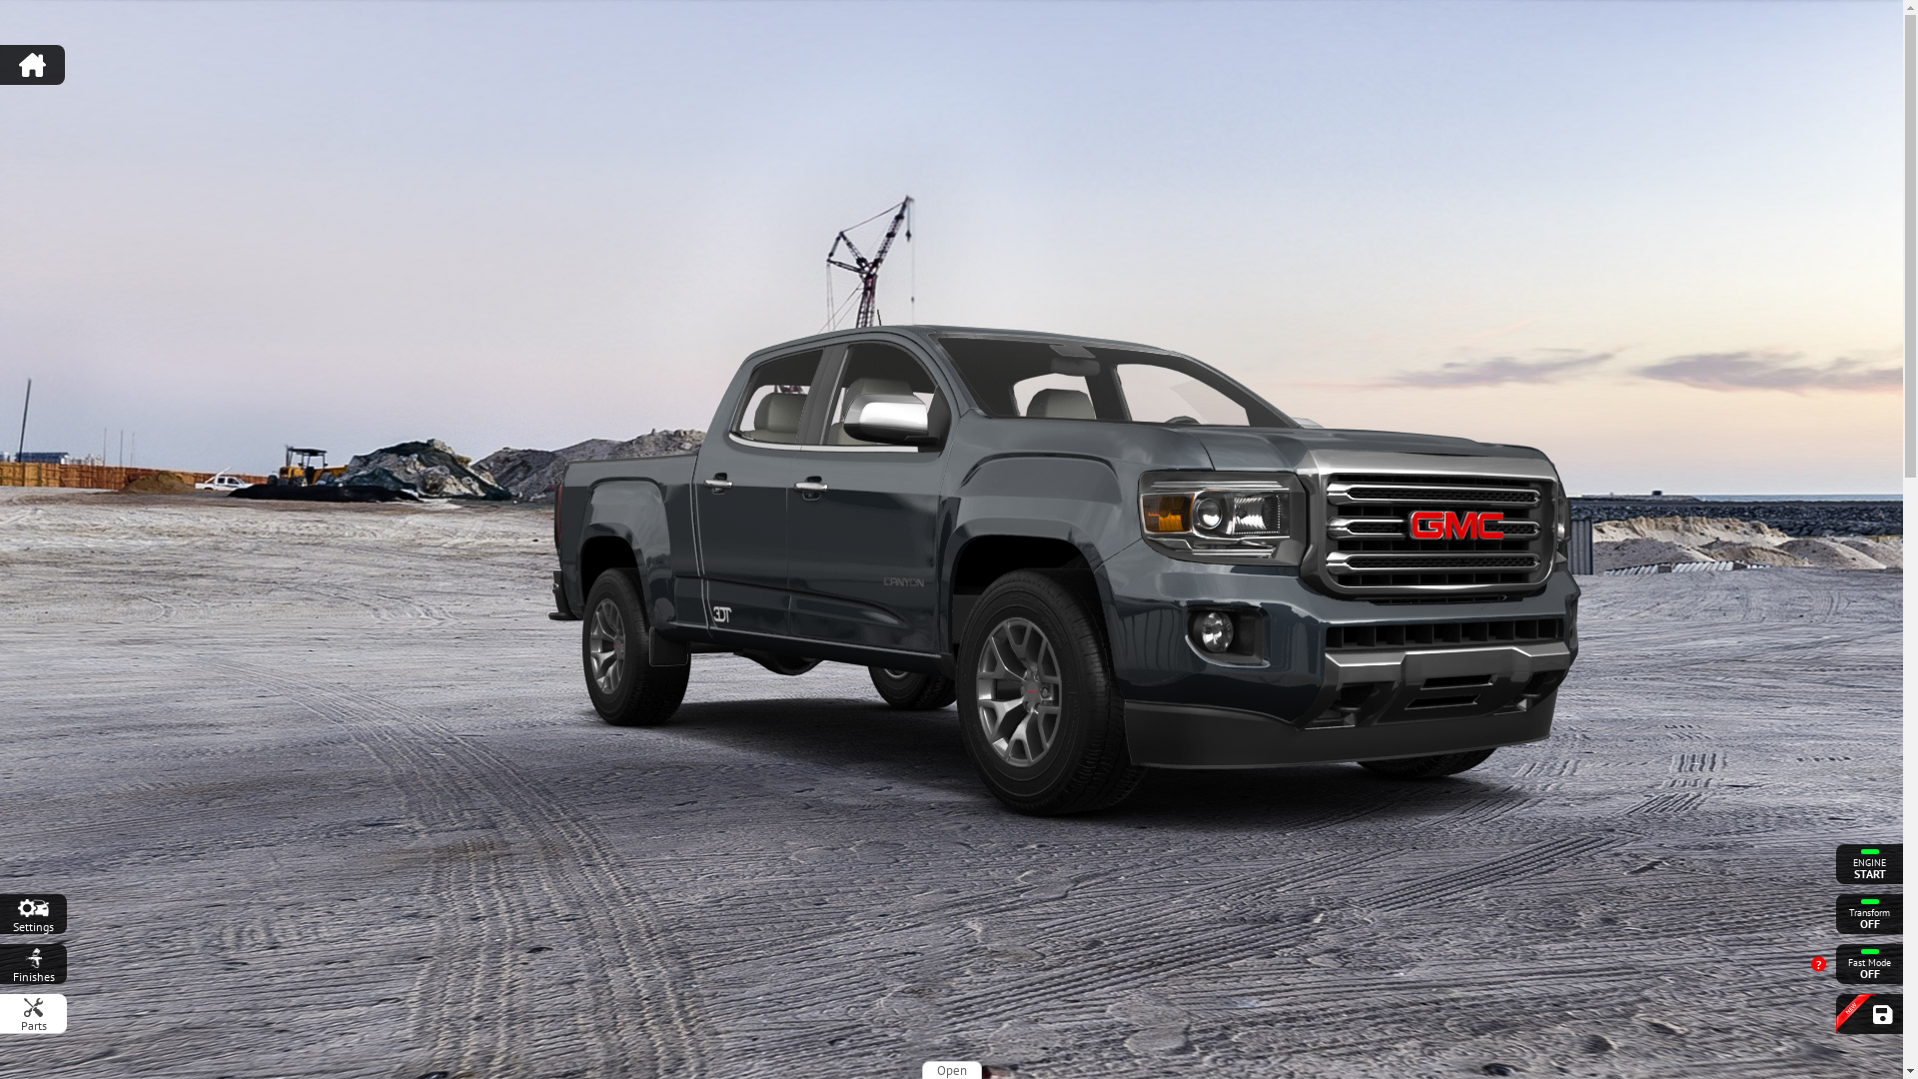 Image resolution: width=1918 pixels, height=1079 pixels. Describe the element at coordinates (952, 55) in the screenshot. I see `Advertisement` at that location.